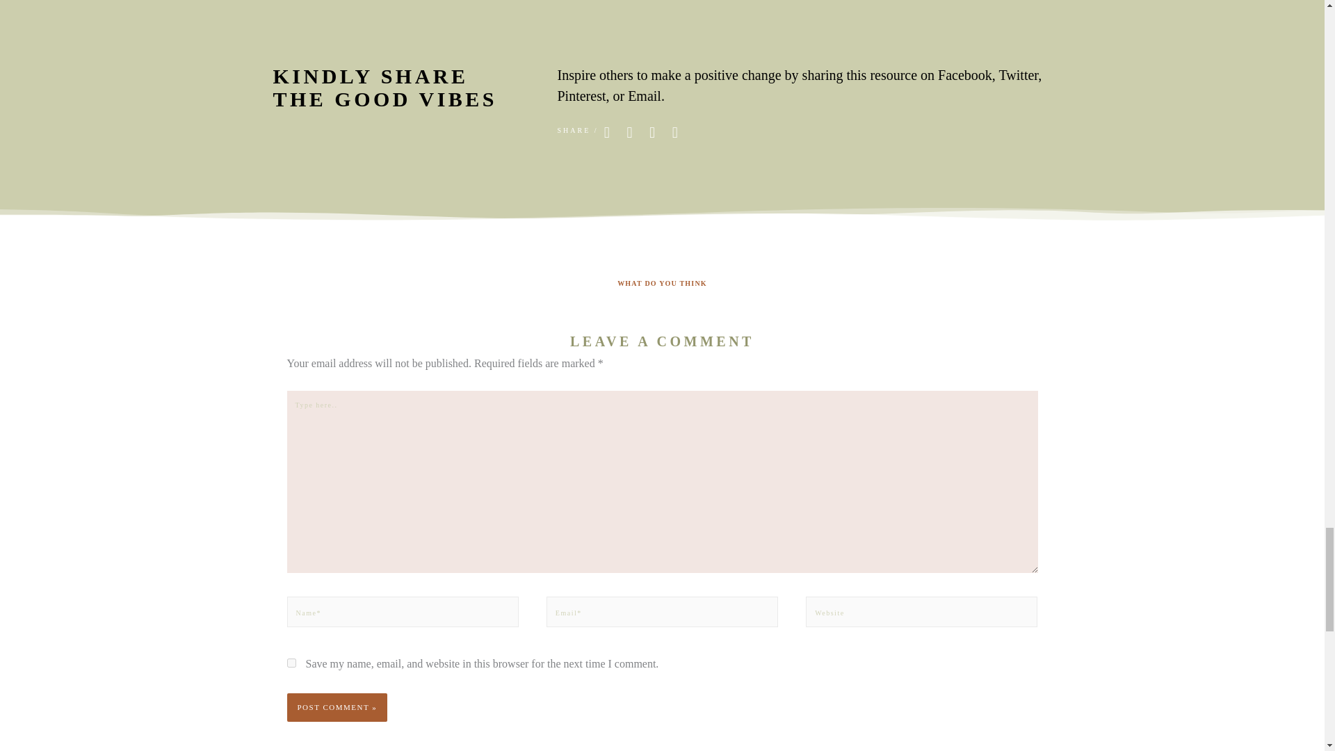 The width and height of the screenshot is (1335, 751). What do you see at coordinates (291, 663) in the screenshot?
I see `yes` at bounding box center [291, 663].